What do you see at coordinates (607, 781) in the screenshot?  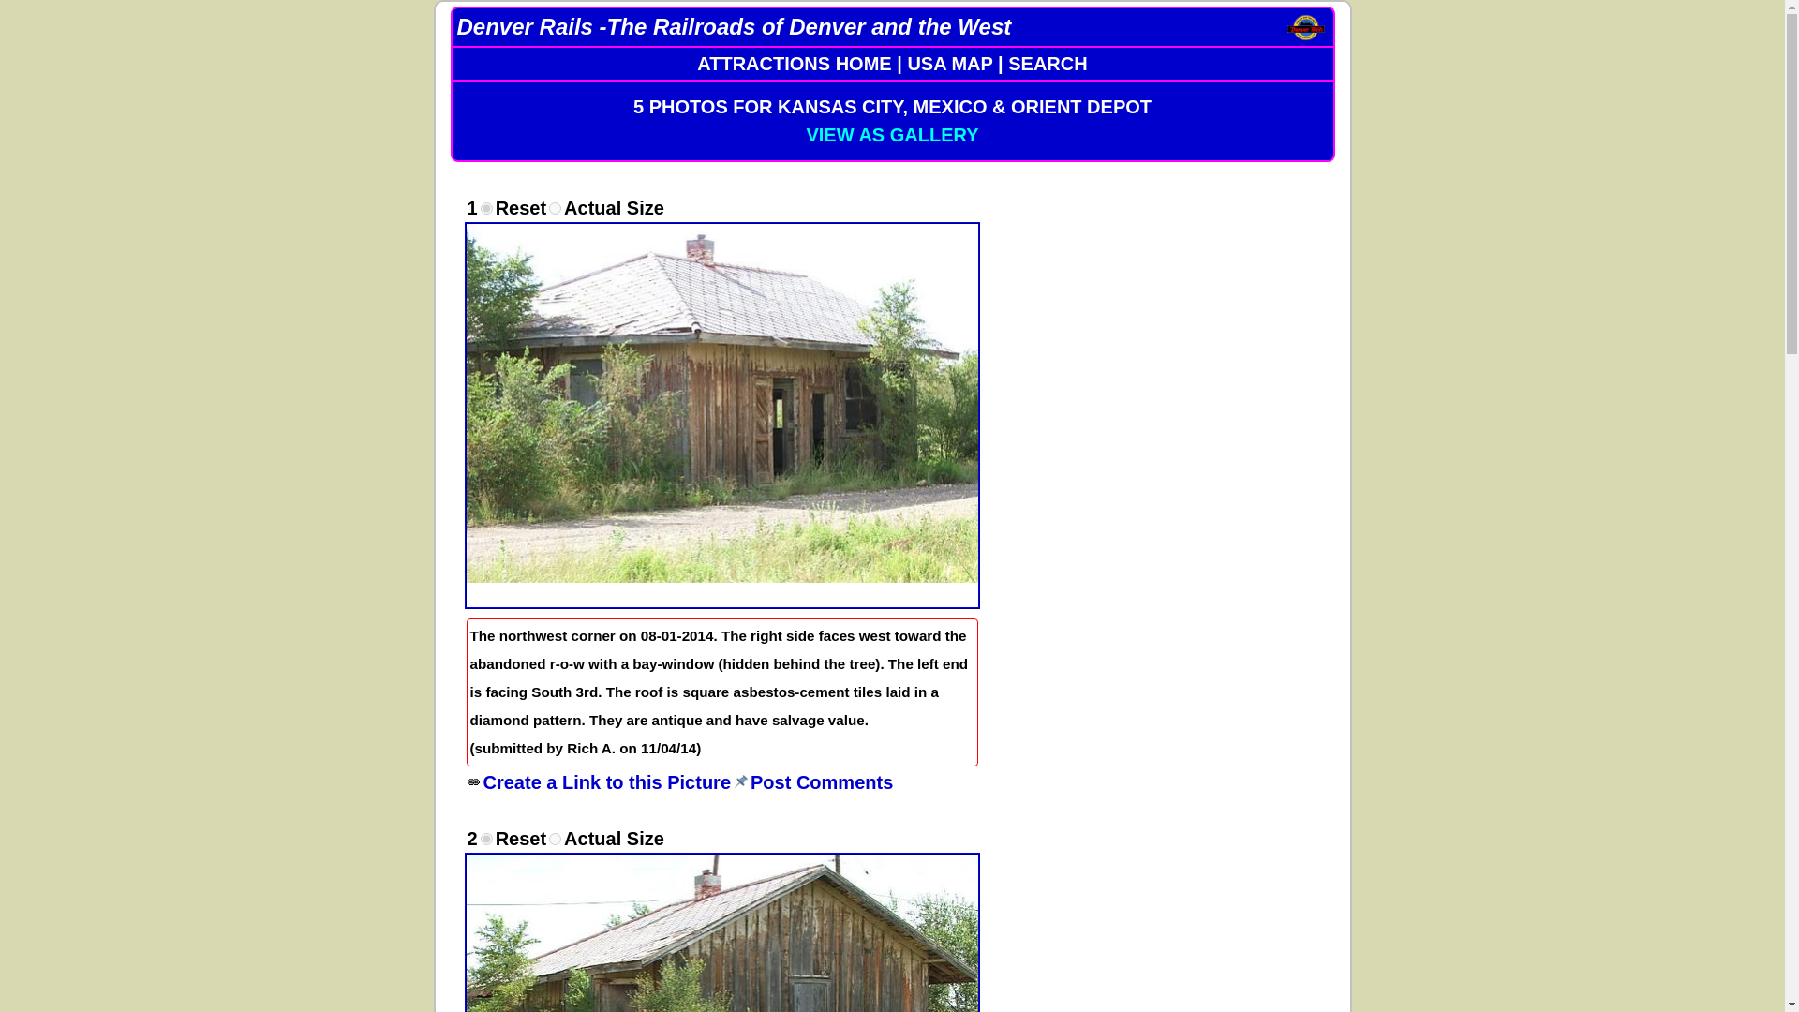 I see `Create a Link to this Picture` at bounding box center [607, 781].